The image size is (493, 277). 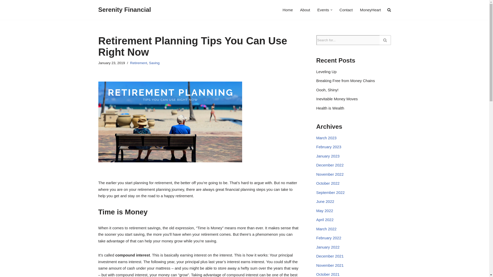 What do you see at coordinates (346, 10) in the screenshot?
I see `Contact` at bounding box center [346, 10].